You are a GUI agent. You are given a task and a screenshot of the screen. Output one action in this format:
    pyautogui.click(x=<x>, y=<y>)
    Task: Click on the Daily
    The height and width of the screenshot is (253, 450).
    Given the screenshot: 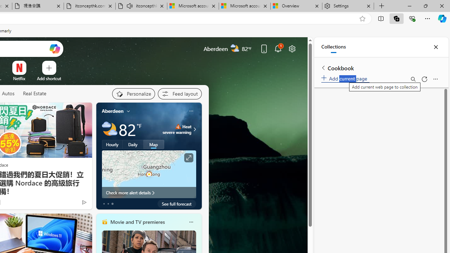 What is the action you would take?
    pyautogui.click(x=133, y=144)
    